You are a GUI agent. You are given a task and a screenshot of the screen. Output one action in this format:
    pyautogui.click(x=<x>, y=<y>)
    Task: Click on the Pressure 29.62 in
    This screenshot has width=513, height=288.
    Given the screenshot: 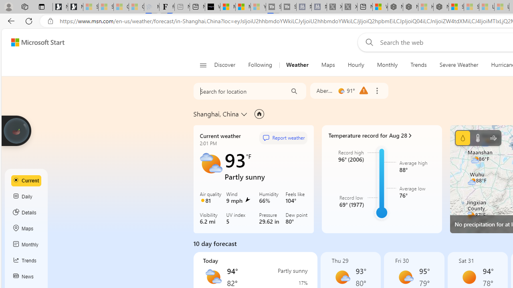 What is the action you would take?
    pyautogui.click(x=271, y=219)
    